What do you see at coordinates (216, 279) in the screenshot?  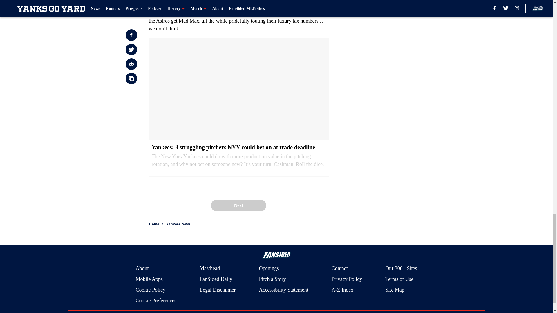 I see `FanSided Daily` at bounding box center [216, 279].